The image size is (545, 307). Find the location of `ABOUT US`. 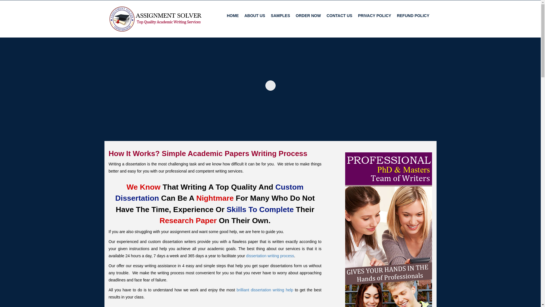

ABOUT US is located at coordinates (255, 15).